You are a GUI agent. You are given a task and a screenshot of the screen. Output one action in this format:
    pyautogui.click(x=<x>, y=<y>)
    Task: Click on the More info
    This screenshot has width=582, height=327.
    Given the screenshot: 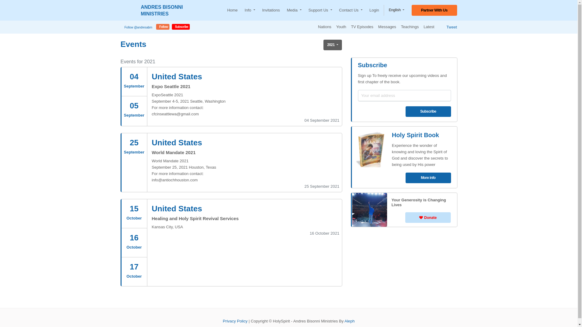 What is the action you would take?
    pyautogui.click(x=428, y=178)
    